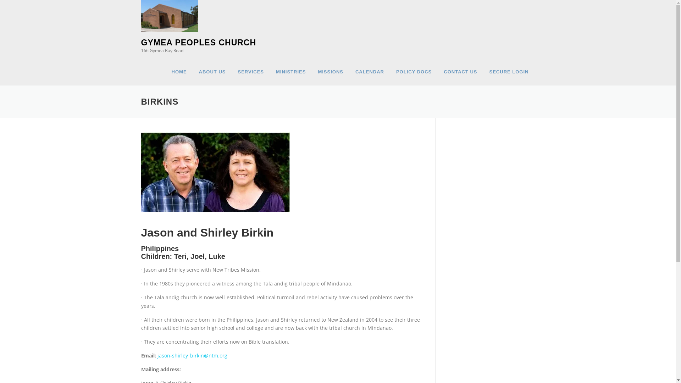  Describe the element at coordinates (370, 72) in the screenshot. I see `CALENDAR` at that location.